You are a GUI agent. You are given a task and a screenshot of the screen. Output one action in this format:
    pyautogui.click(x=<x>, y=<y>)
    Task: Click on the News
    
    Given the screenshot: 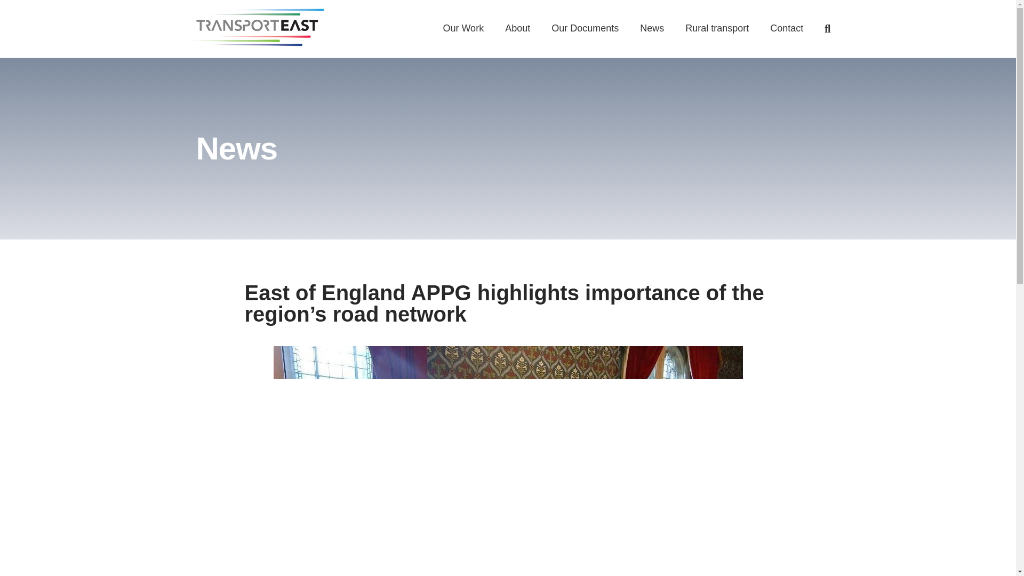 What is the action you would take?
    pyautogui.click(x=652, y=28)
    